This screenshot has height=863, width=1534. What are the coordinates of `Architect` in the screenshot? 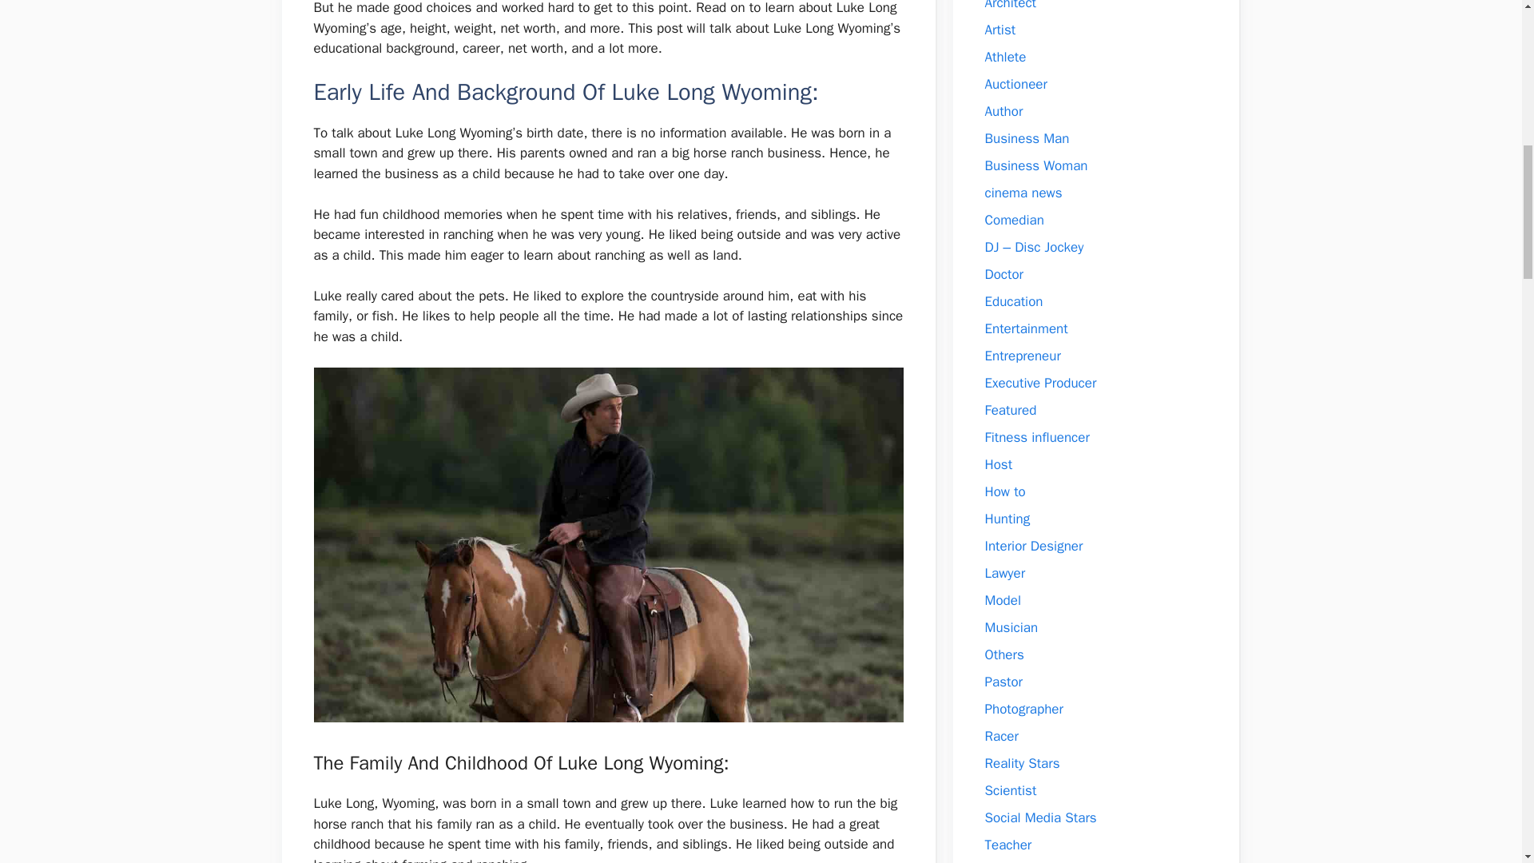 It's located at (1010, 6).